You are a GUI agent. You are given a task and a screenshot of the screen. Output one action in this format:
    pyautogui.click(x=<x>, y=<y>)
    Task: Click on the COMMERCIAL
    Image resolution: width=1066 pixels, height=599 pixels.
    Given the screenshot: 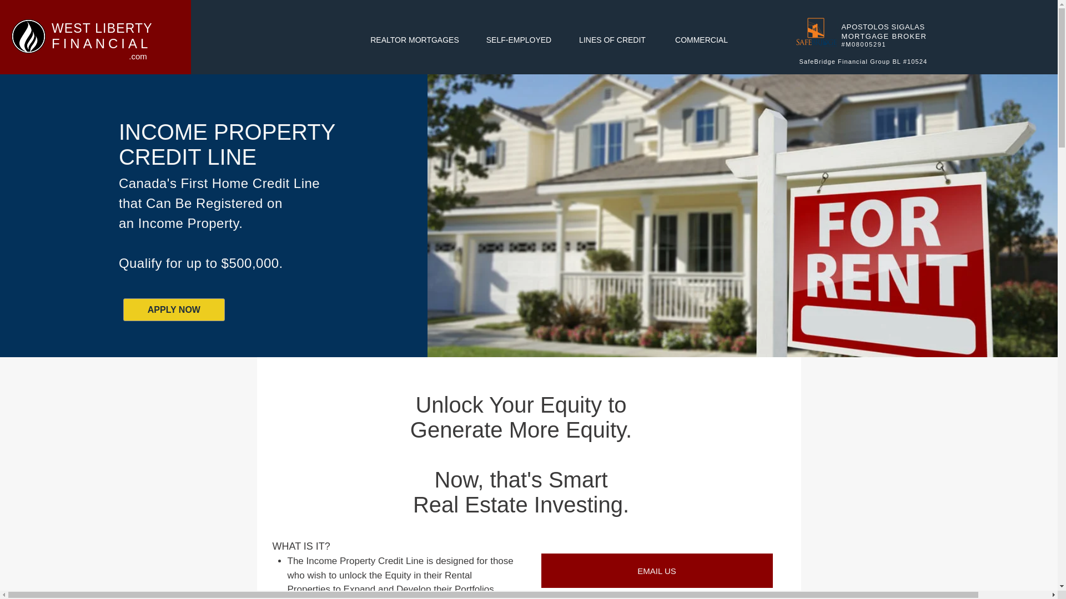 What is the action you would take?
    pyautogui.click(x=701, y=40)
    